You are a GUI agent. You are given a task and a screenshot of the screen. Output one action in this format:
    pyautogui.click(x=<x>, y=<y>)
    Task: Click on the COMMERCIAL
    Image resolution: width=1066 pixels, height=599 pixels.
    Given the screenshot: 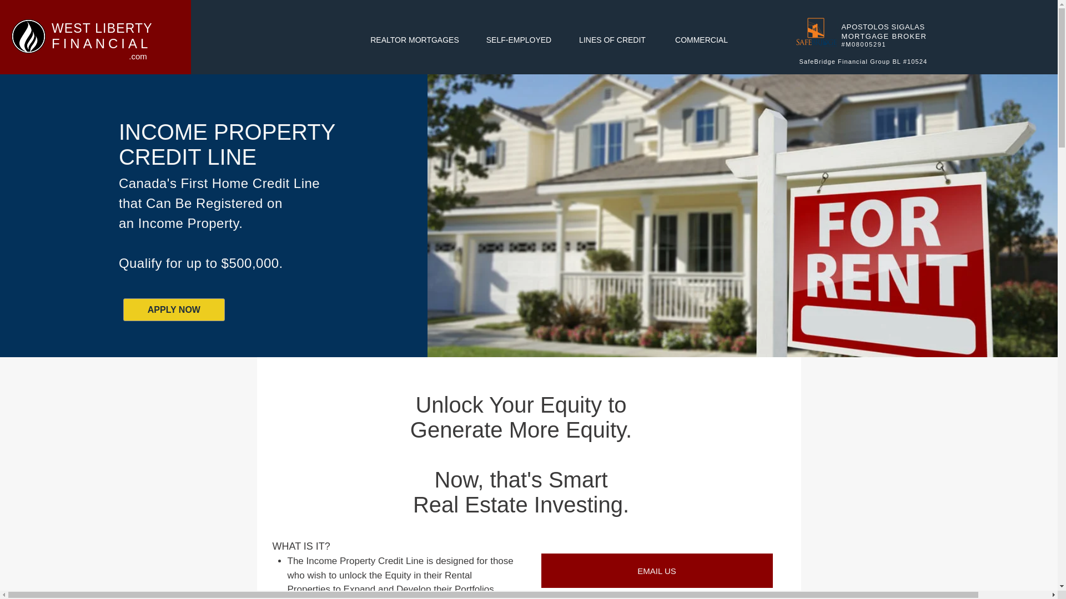 What is the action you would take?
    pyautogui.click(x=701, y=40)
    